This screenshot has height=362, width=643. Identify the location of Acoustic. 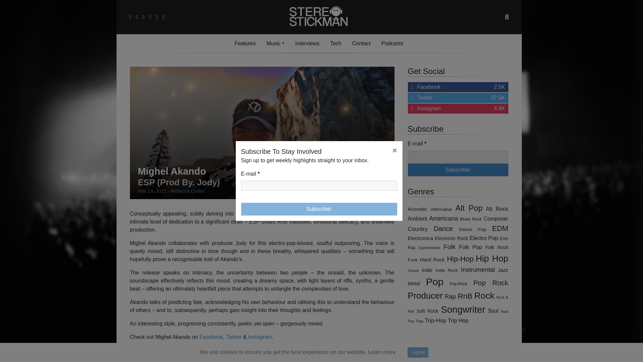
(417, 208).